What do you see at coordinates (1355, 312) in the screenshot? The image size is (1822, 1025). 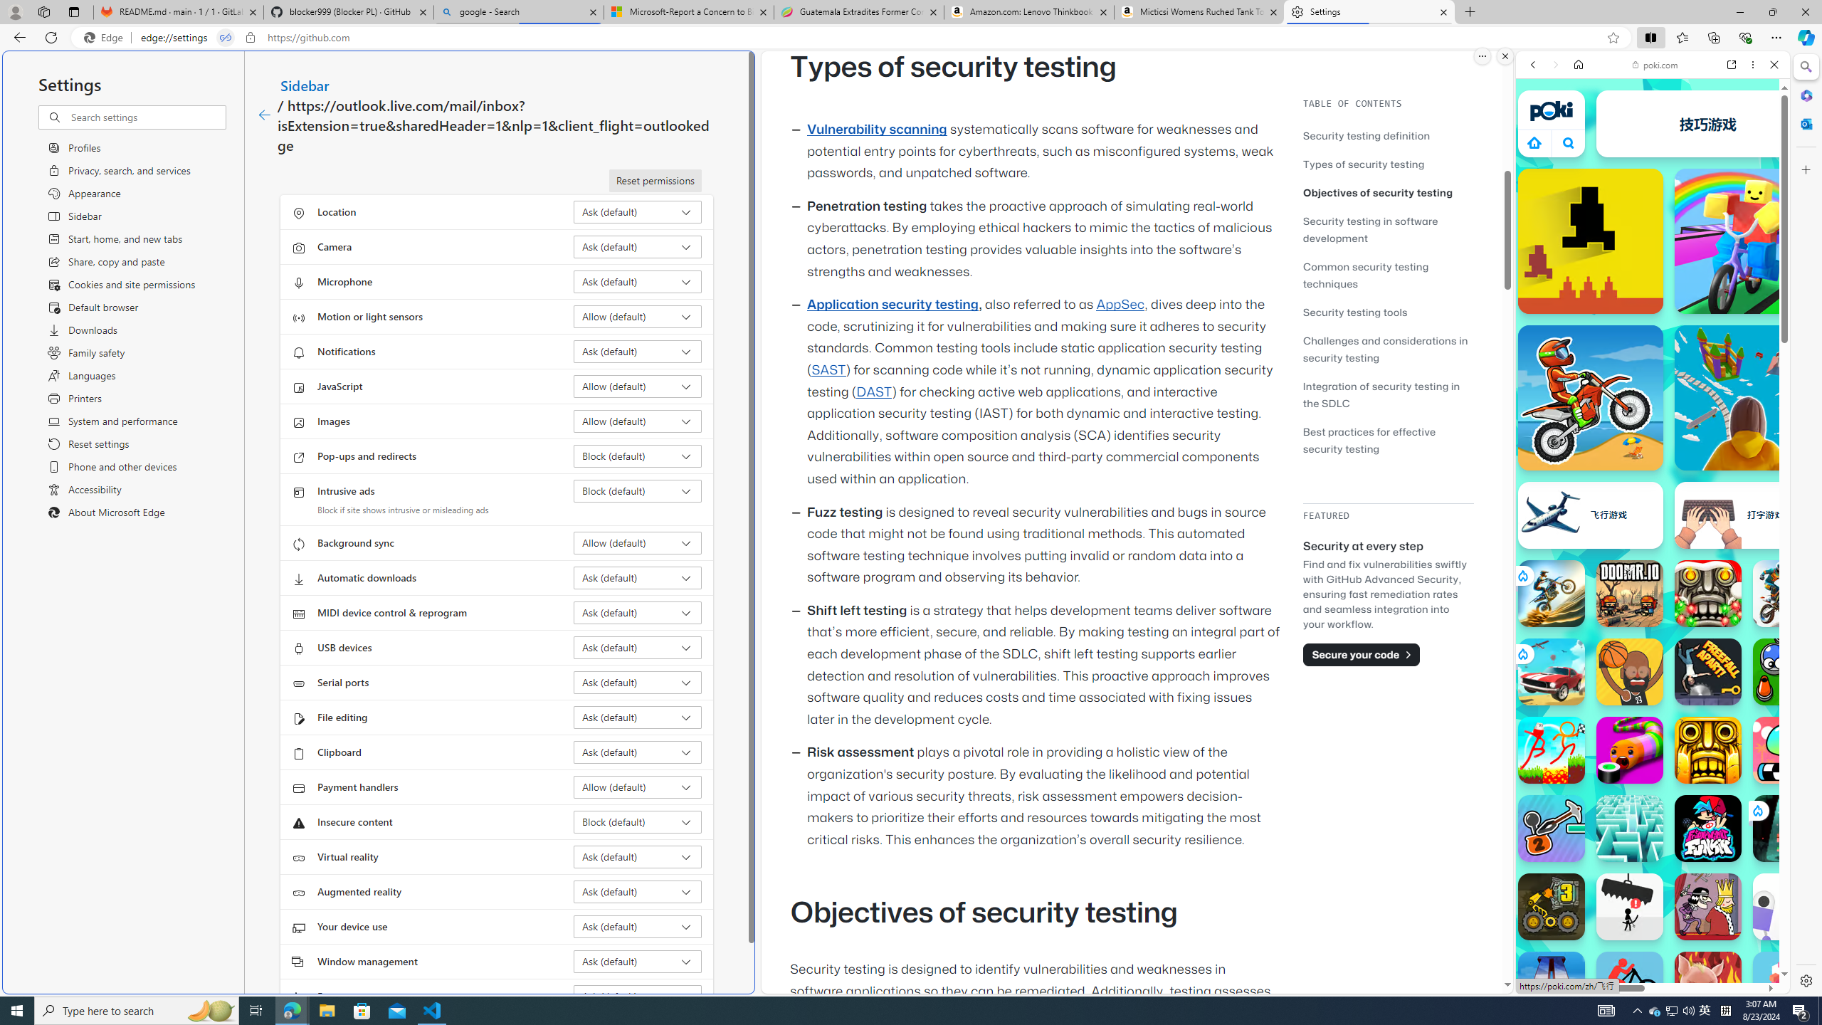 I see `Security testing tools` at bounding box center [1355, 312].